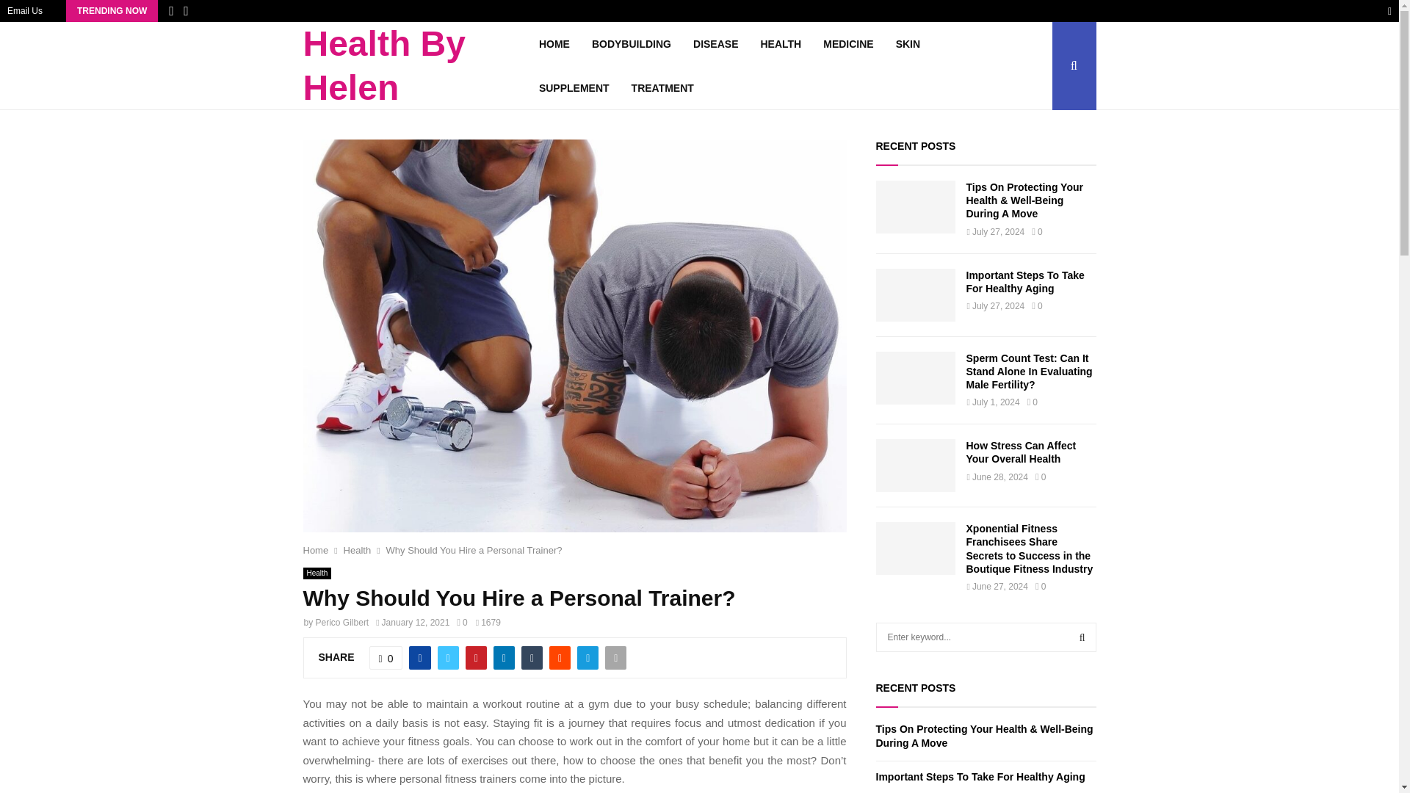  Describe the element at coordinates (420, 66) in the screenshot. I see `Health By Helen` at that location.